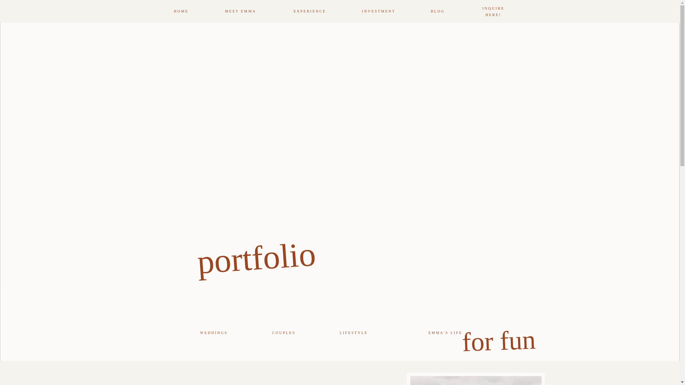  I want to click on INQUIRE HERE!, so click(493, 11).